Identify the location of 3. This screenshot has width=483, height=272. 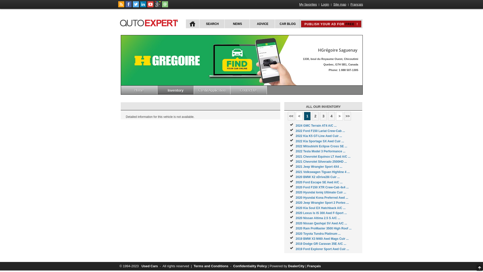
(324, 116).